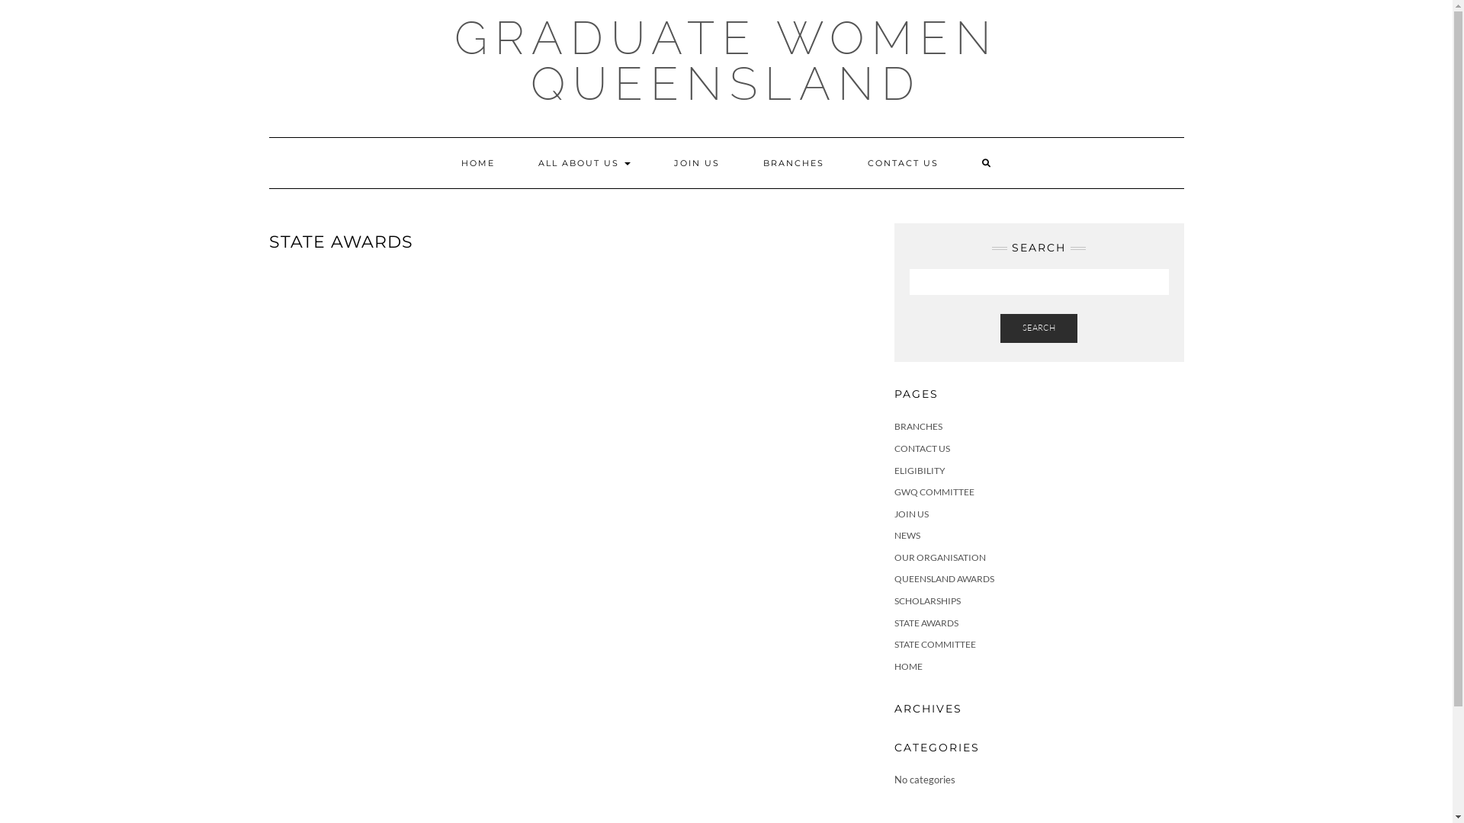 The image size is (1464, 823). I want to click on SCHOLARSHIPS, so click(927, 600).